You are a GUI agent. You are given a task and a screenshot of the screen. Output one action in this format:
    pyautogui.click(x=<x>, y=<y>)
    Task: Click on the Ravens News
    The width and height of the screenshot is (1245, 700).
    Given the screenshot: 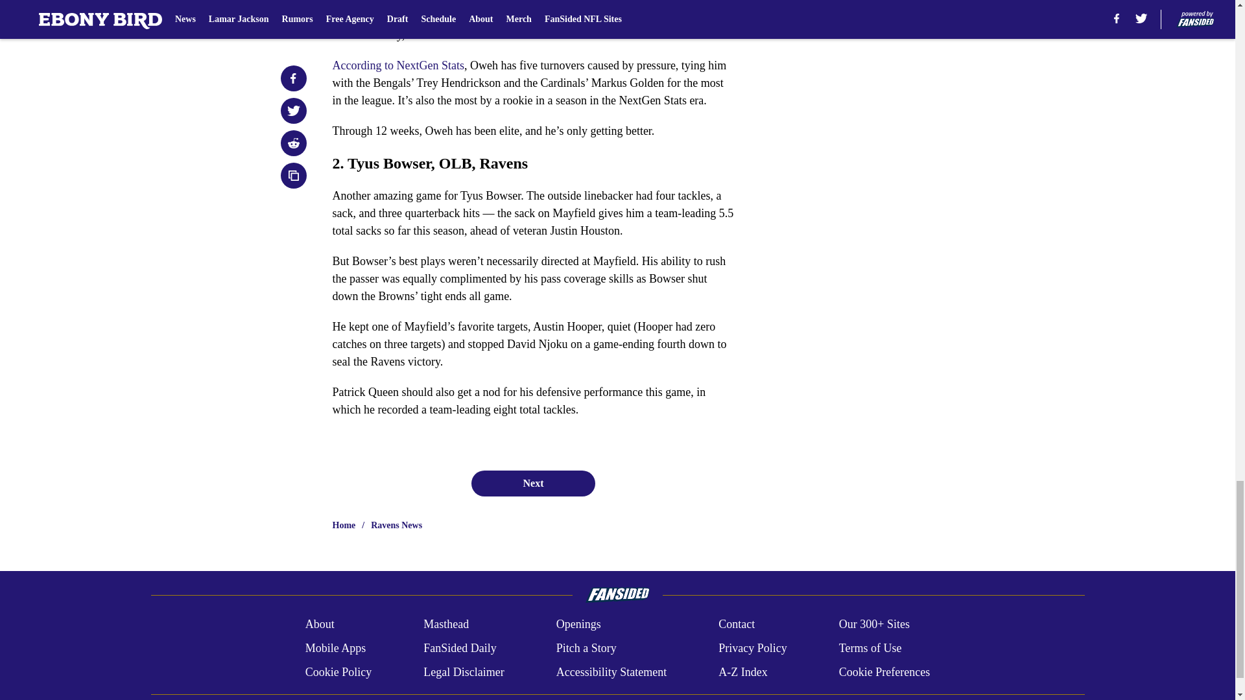 What is the action you would take?
    pyautogui.click(x=396, y=525)
    